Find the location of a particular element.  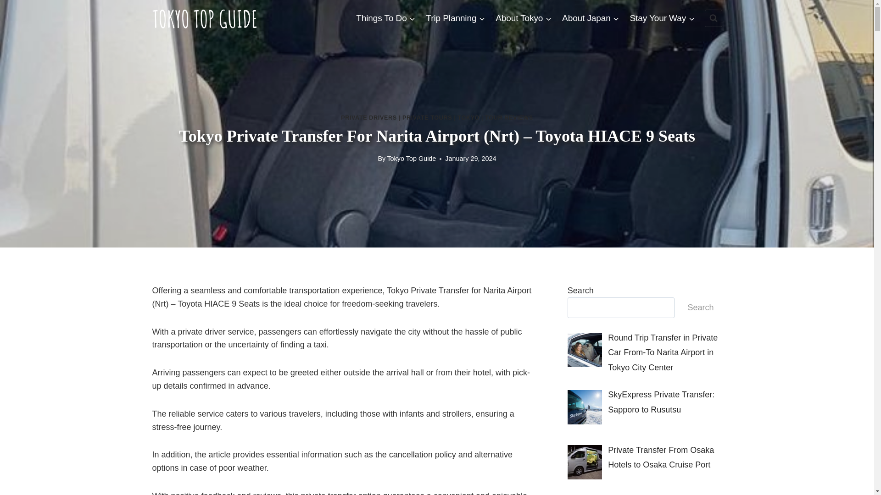

Stay Your Way is located at coordinates (662, 17).